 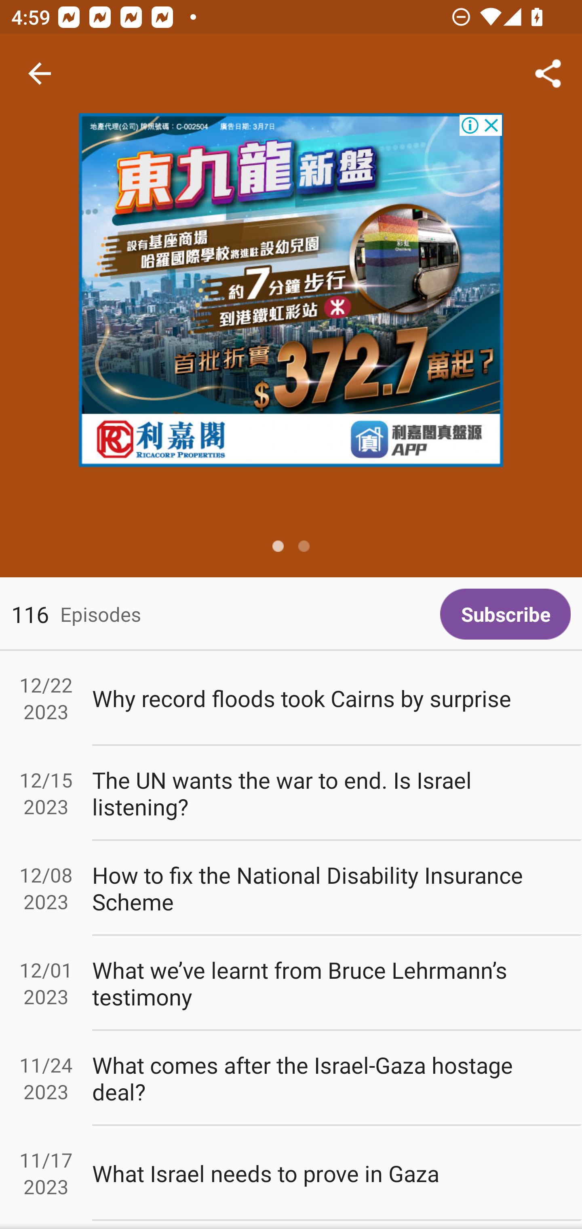 What do you see at coordinates (40, 74) in the screenshot?
I see `Navigate up` at bounding box center [40, 74].